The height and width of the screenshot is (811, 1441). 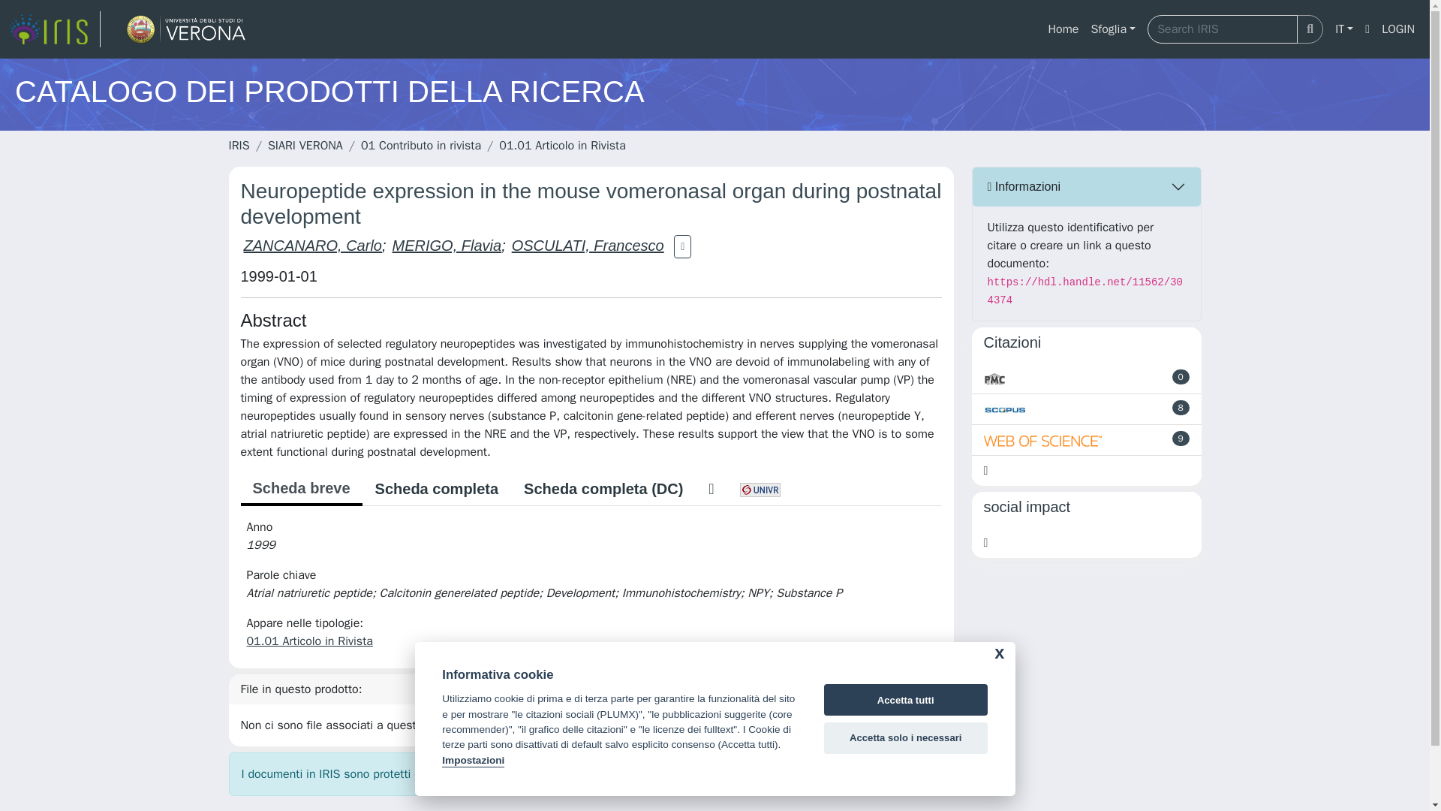 I want to click on  Informazioni, so click(x=1087, y=186).